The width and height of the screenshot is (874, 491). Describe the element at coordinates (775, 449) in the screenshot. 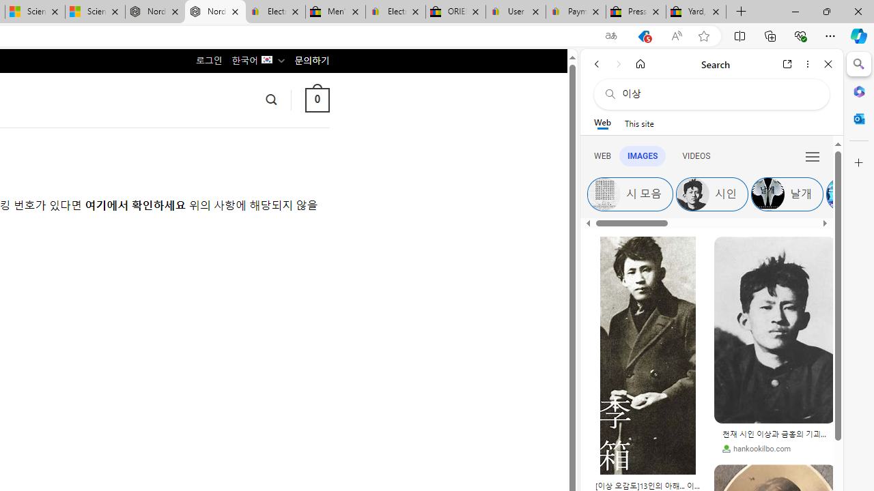

I see `hankookilbo.com` at that location.